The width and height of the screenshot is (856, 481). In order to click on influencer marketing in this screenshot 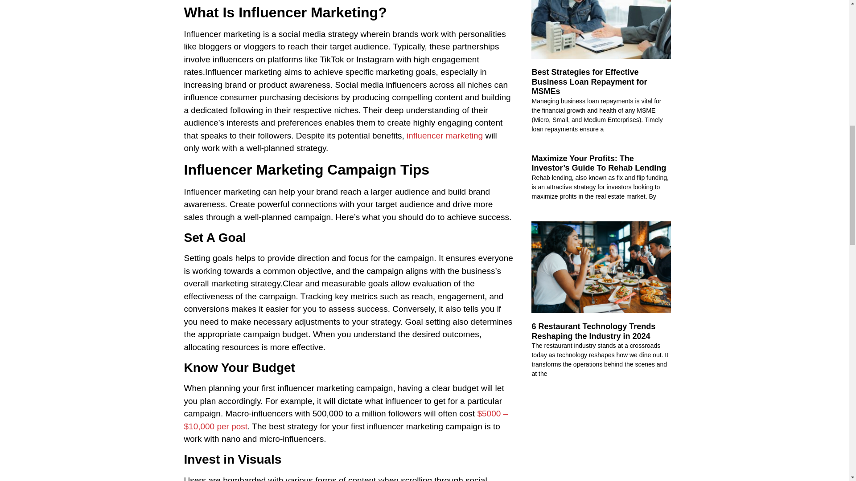, I will do `click(444, 135)`.